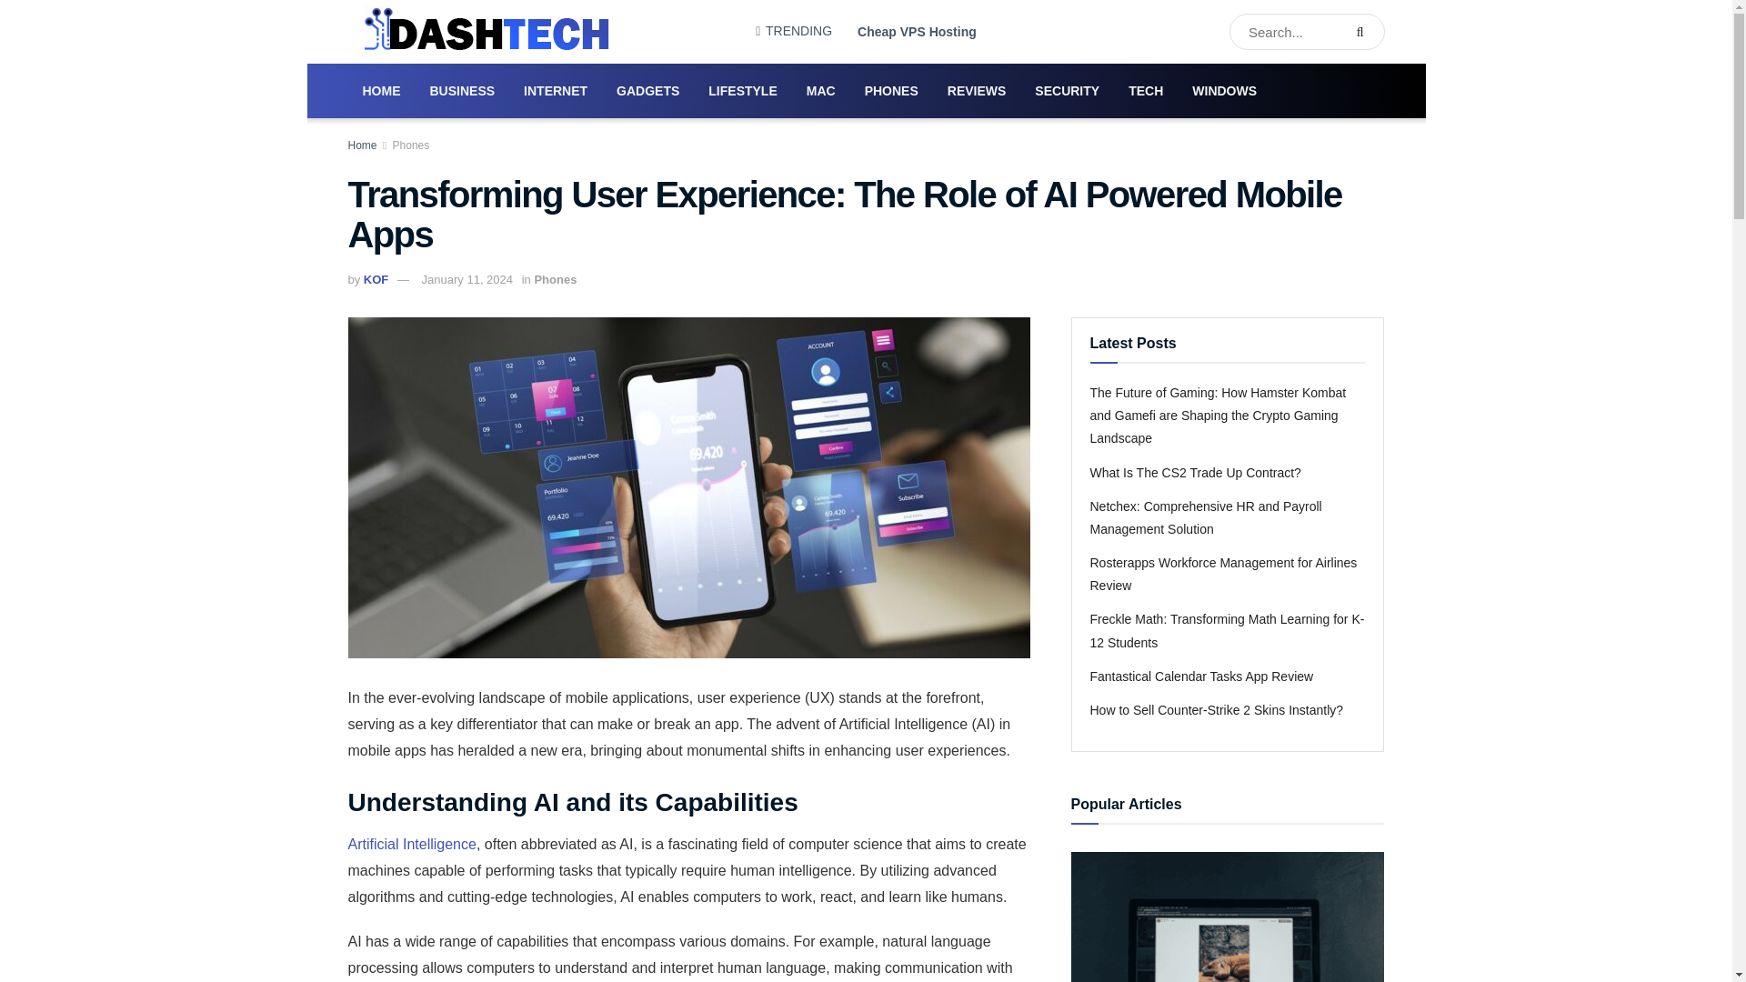 The image size is (1746, 982). Describe the element at coordinates (917, 31) in the screenshot. I see `Cheap VPS Hosting` at that location.